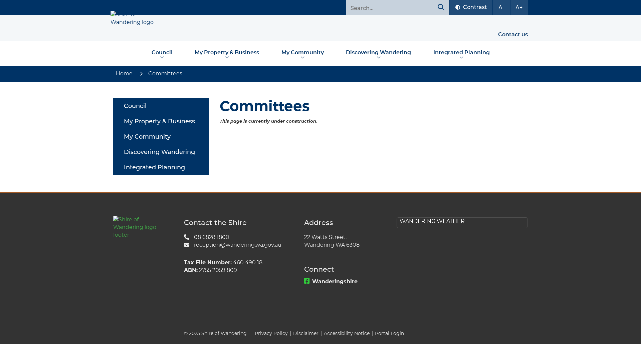 The width and height of the screenshot is (641, 360). Describe the element at coordinates (161, 167) in the screenshot. I see `Integrated Planning` at that location.